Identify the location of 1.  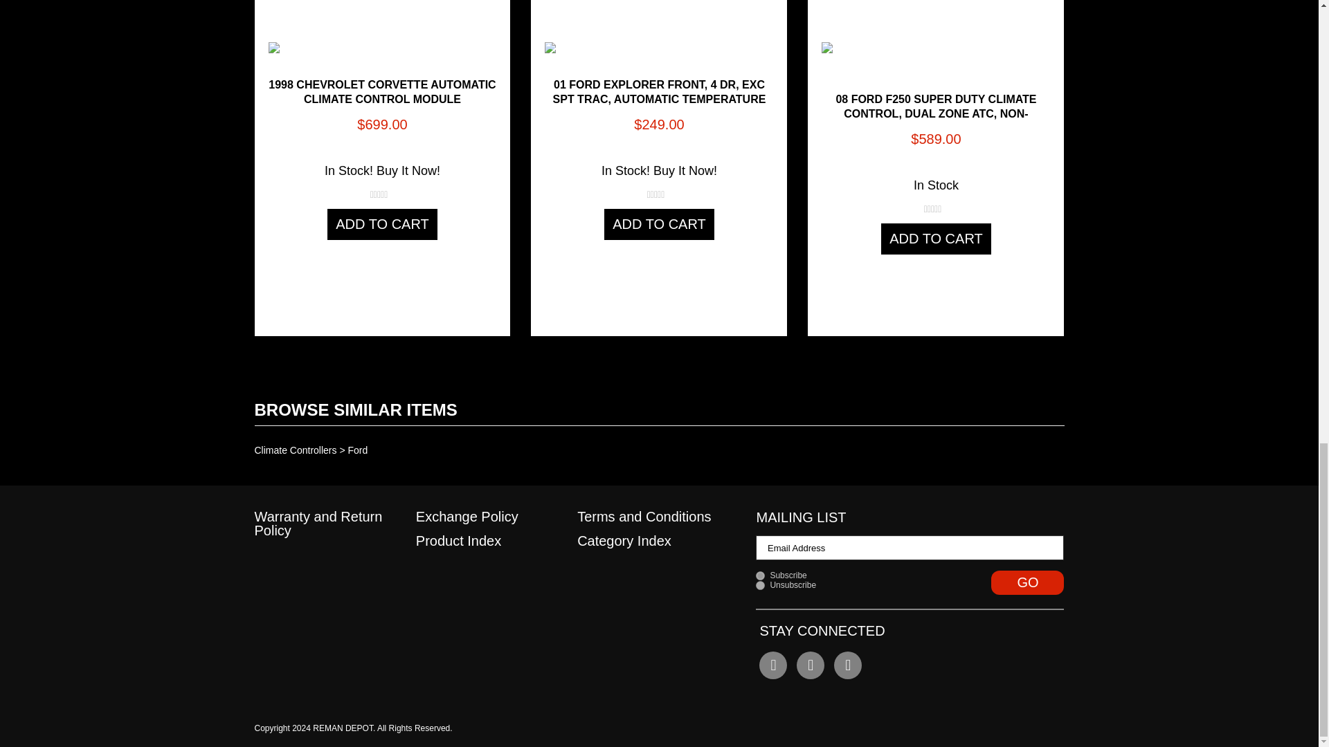
(760, 575).